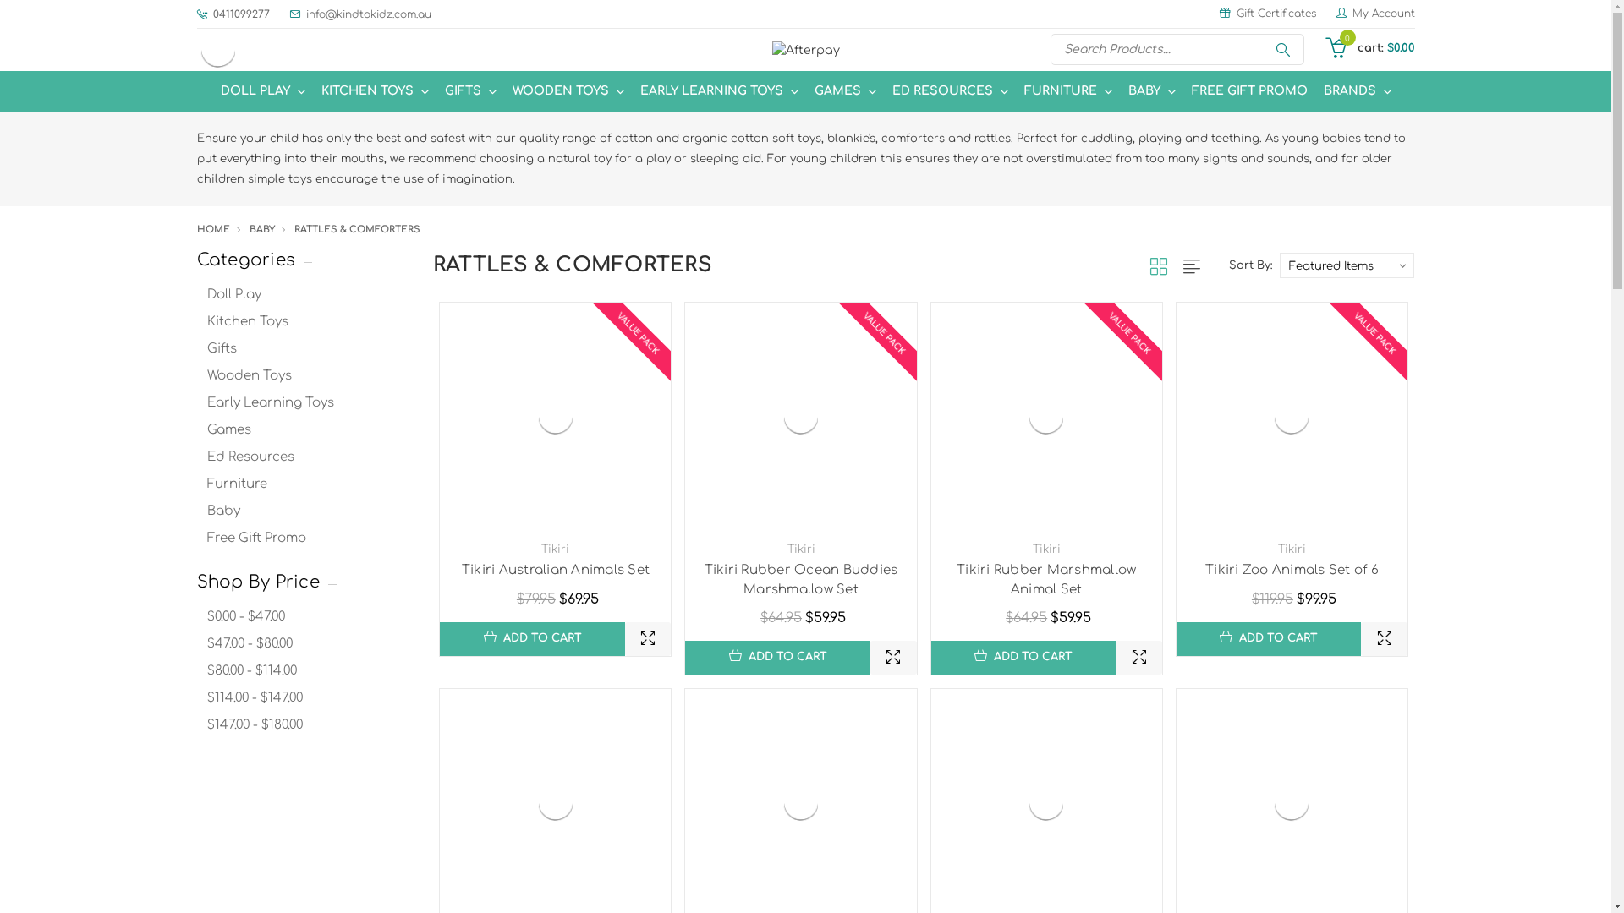  I want to click on Qtoys wooden ring rattle, so click(801, 803).